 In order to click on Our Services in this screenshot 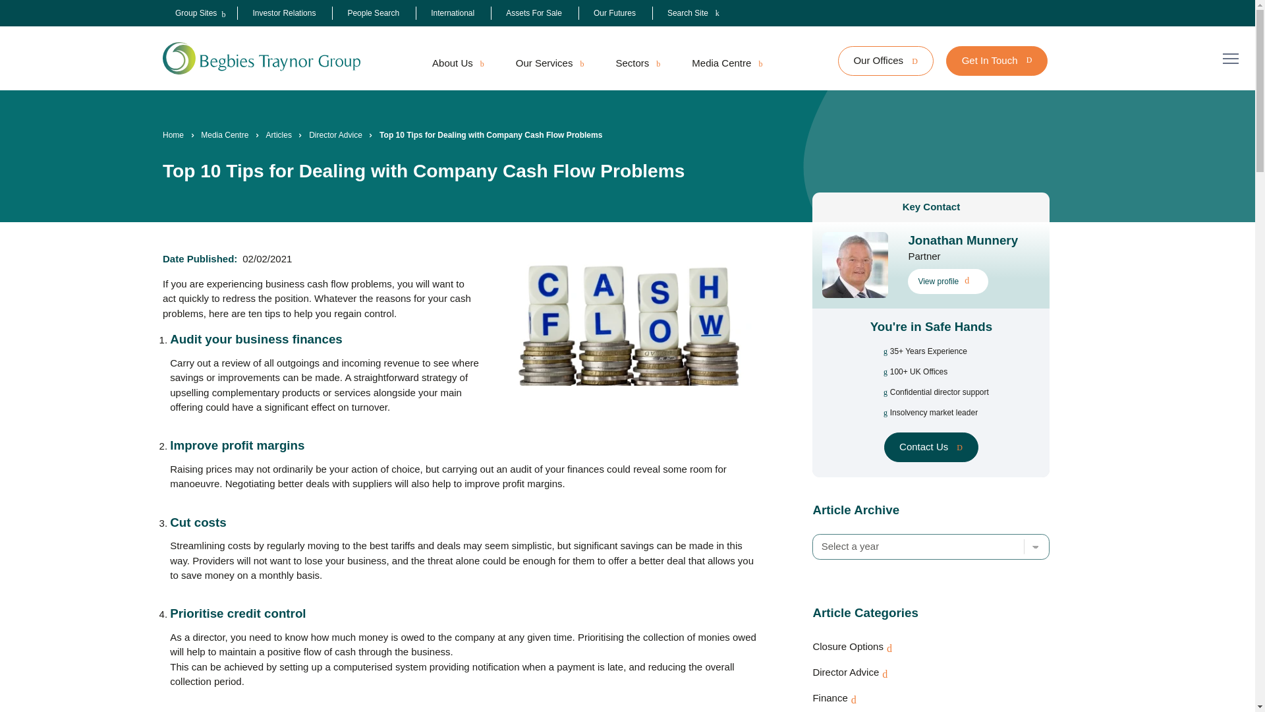, I will do `click(549, 63)`.